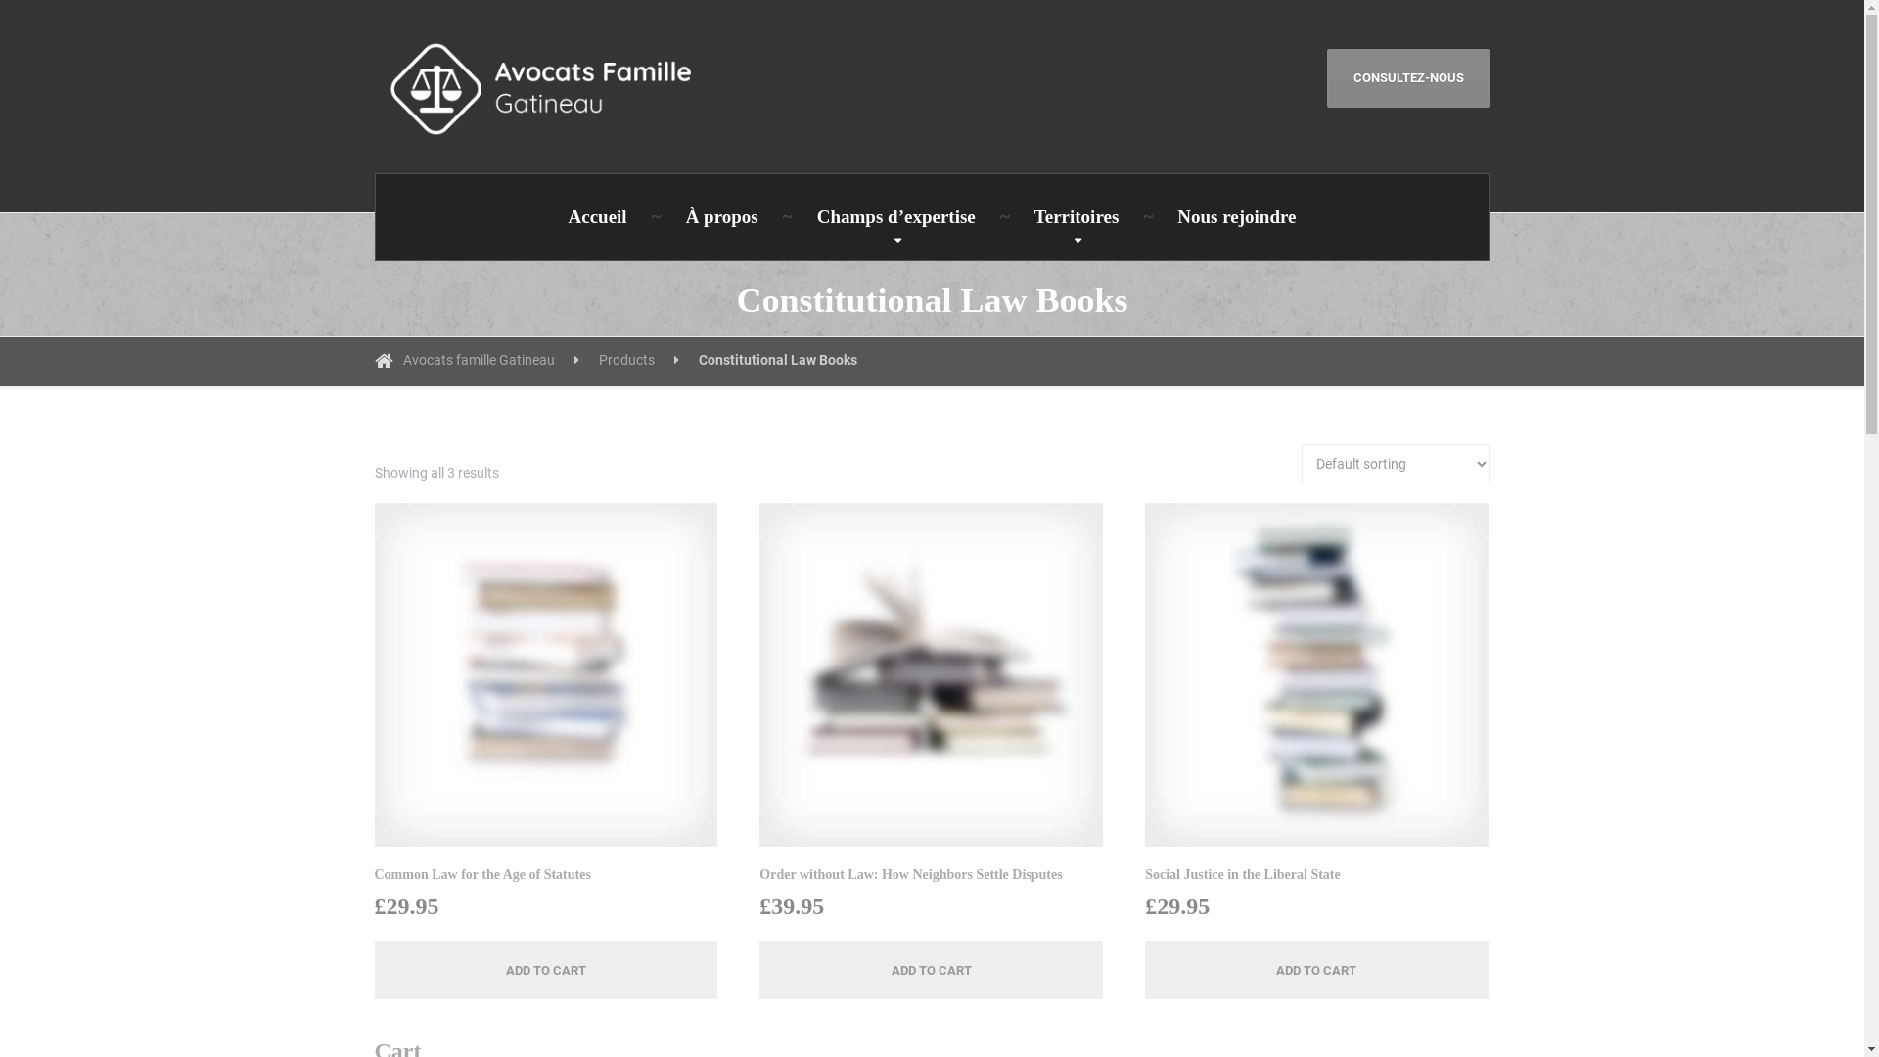  What do you see at coordinates (597, 217) in the screenshot?
I see `Accueil` at bounding box center [597, 217].